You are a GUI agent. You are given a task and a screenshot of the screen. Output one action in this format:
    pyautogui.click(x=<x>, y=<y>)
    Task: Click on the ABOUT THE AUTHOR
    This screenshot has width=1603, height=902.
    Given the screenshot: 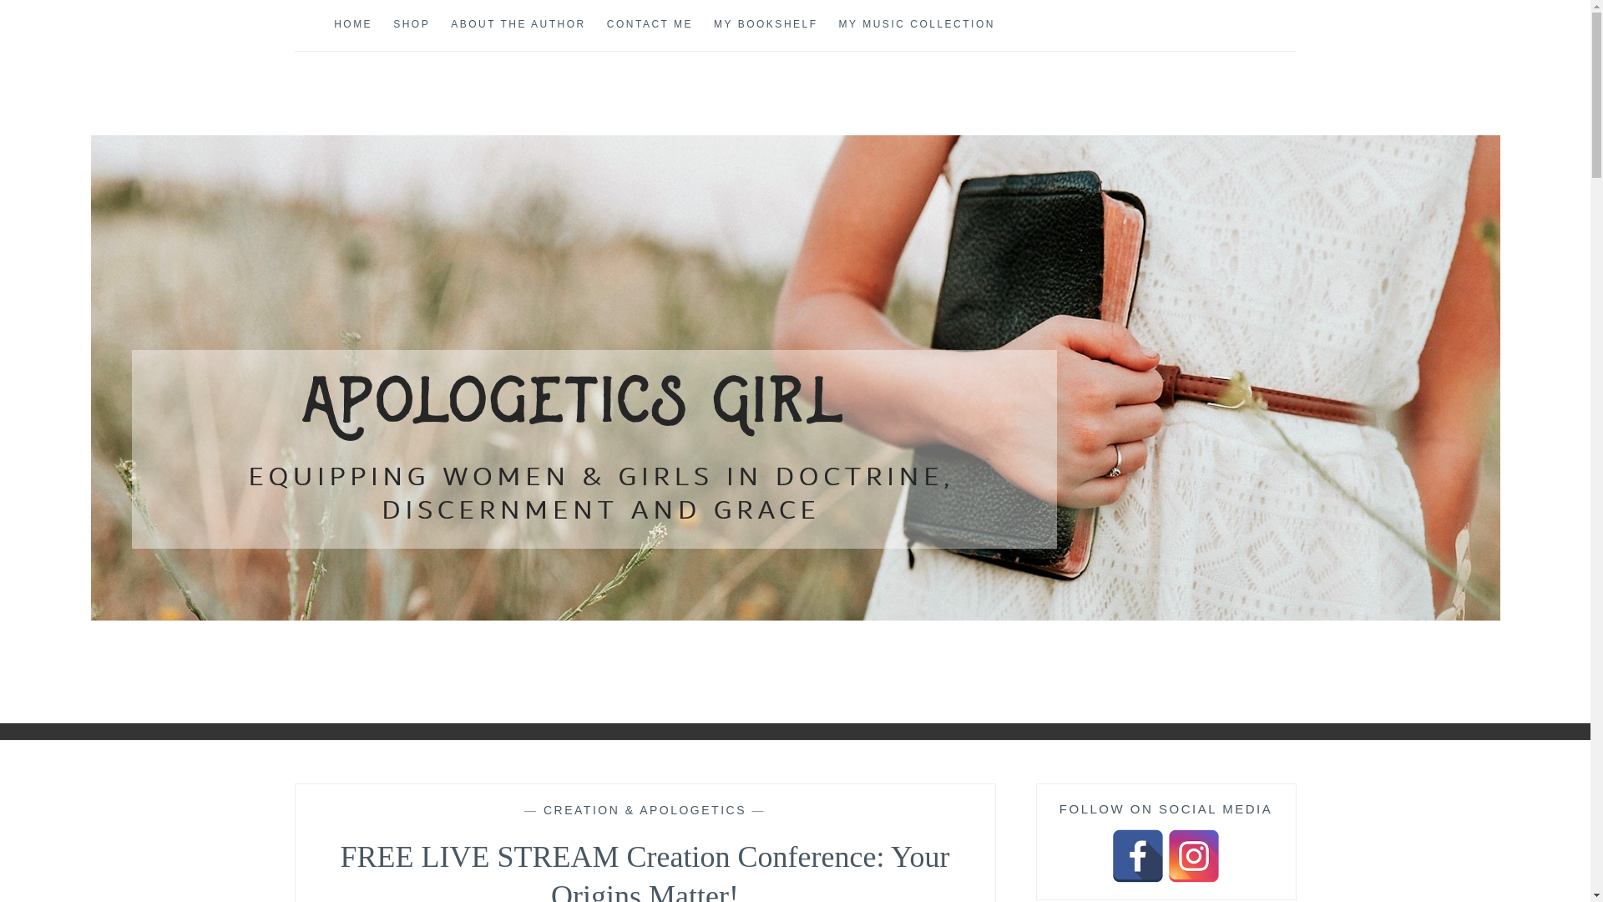 What is the action you would take?
    pyautogui.click(x=518, y=25)
    